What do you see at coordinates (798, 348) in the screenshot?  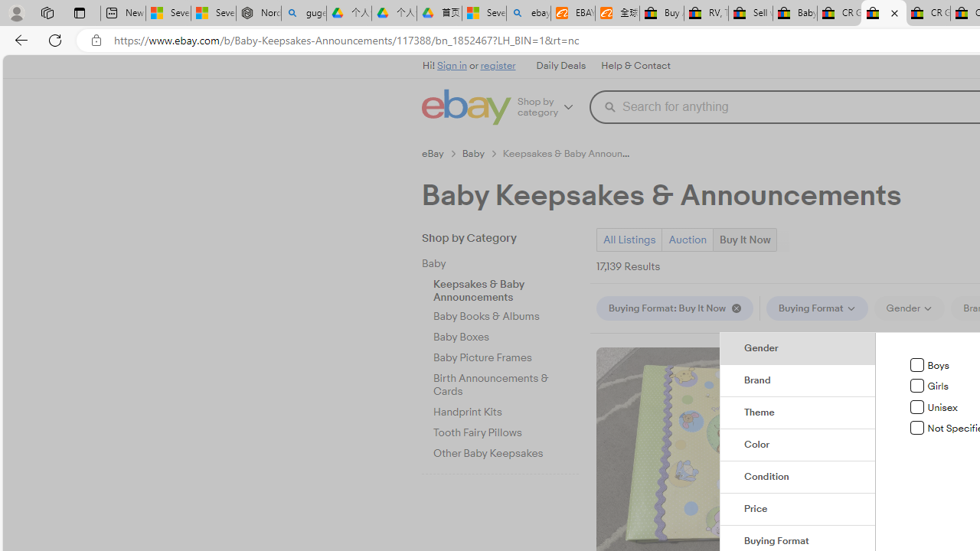 I see `Gender` at bounding box center [798, 348].